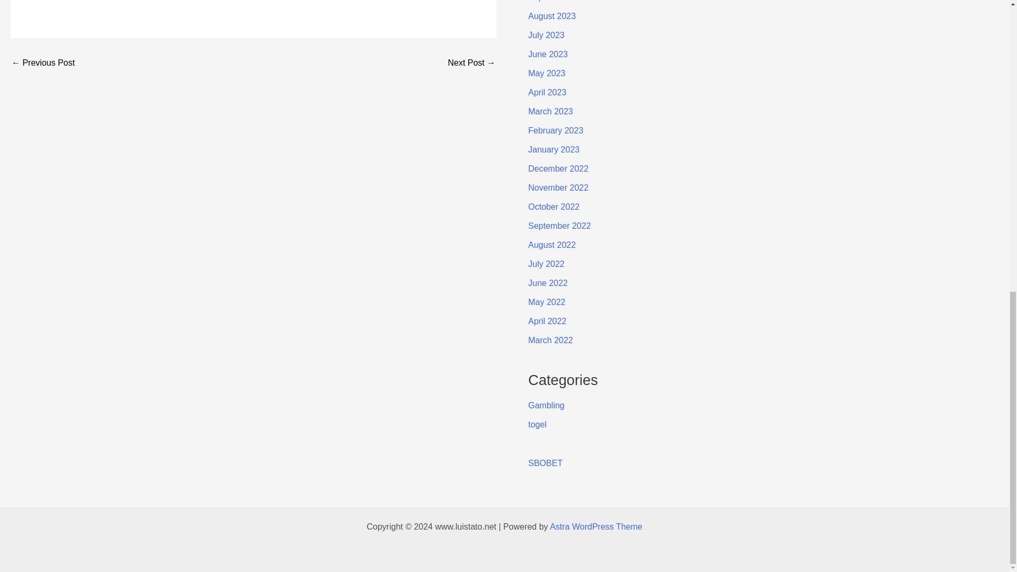 This screenshot has height=572, width=1017. What do you see at coordinates (471, 63) in the screenshot?
I see `What is a Slot?` at bounding box center [471, 63].